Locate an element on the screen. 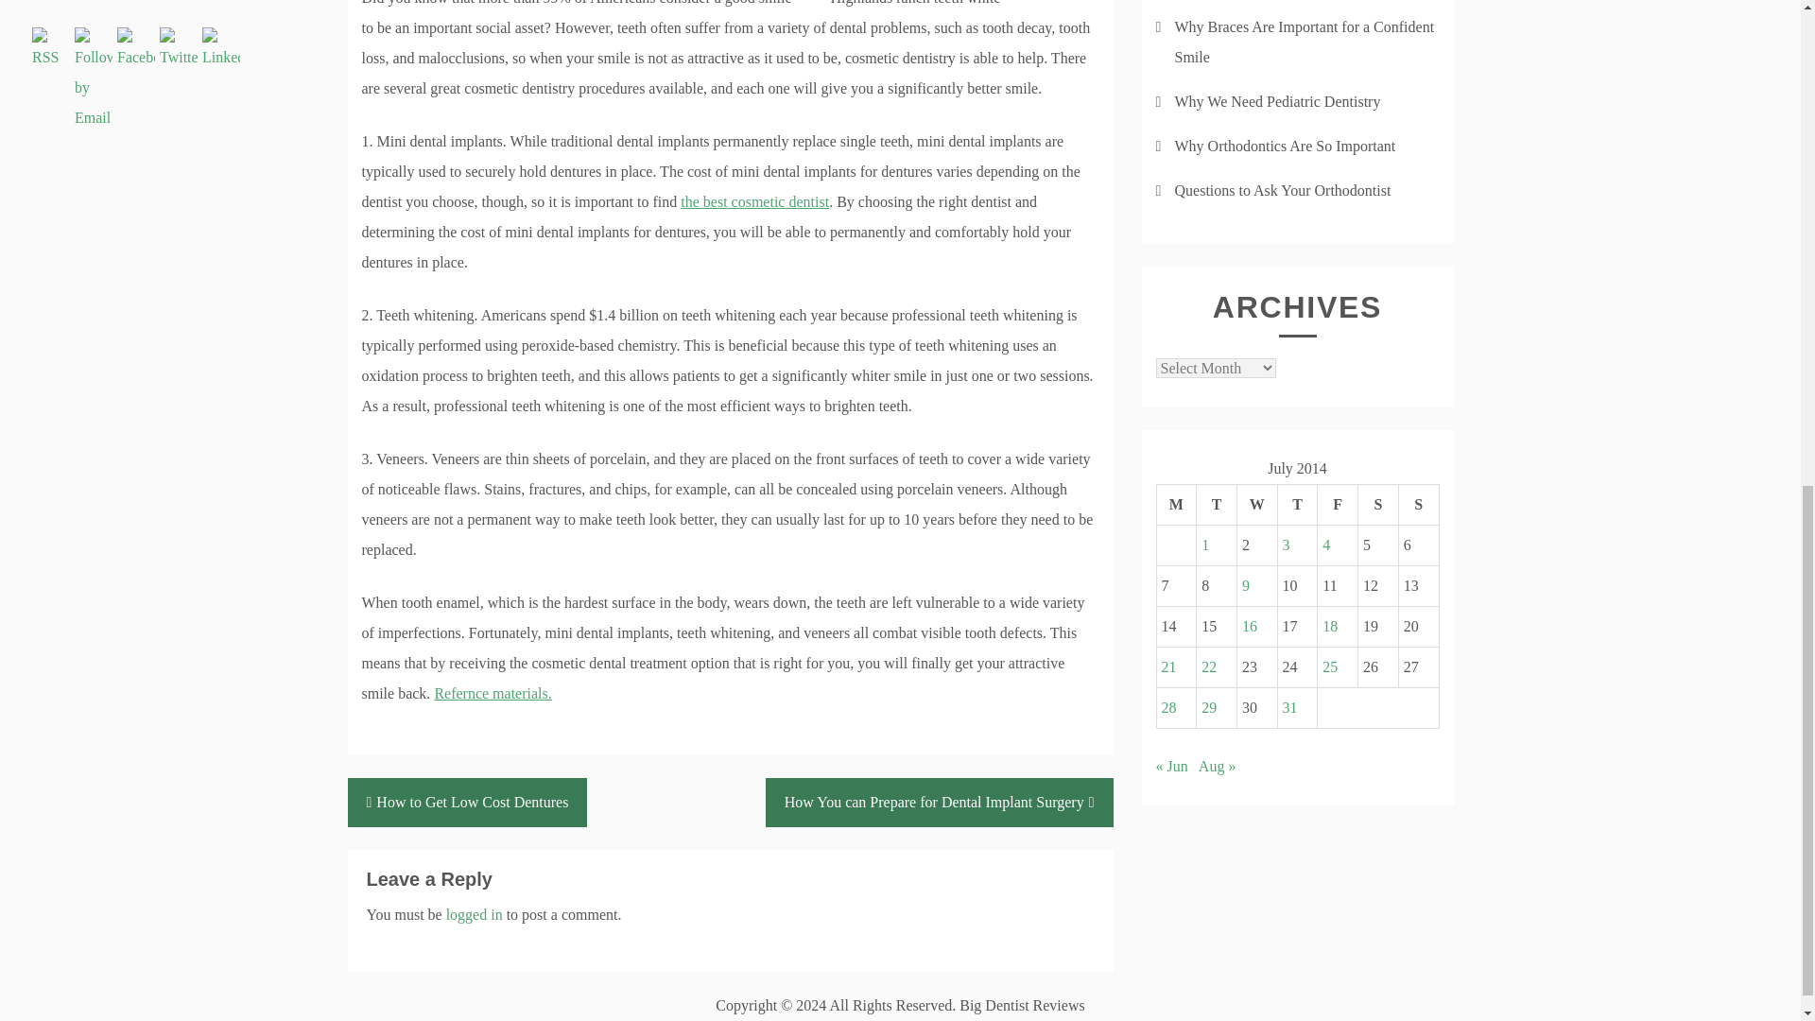 The width and height of the screenshot is (1815, 1021). 25 is located at coordinates (1330, 666).